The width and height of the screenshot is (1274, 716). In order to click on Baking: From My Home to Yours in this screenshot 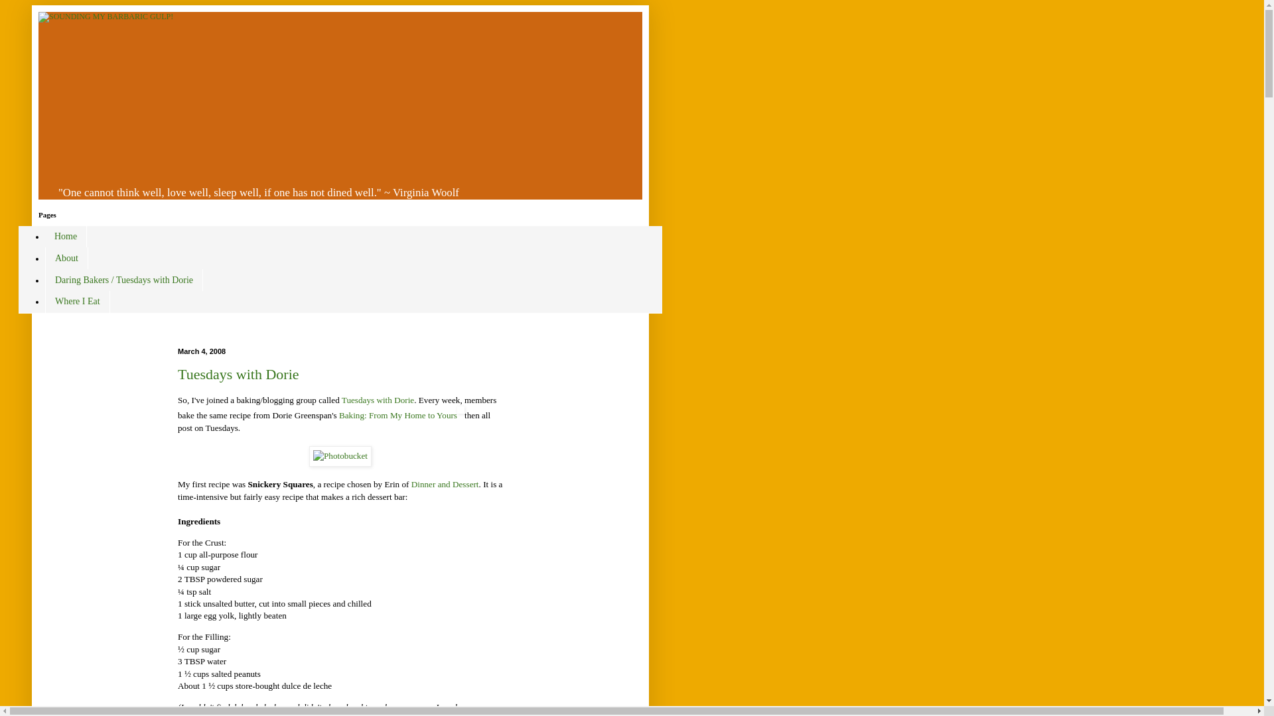, I will do `click(398, 415)`.